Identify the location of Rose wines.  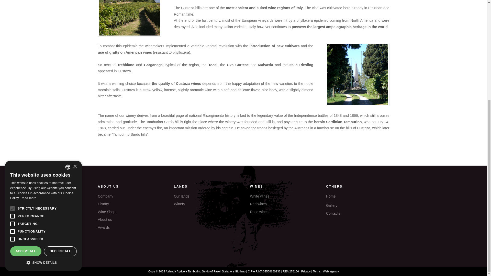
(282, 212).